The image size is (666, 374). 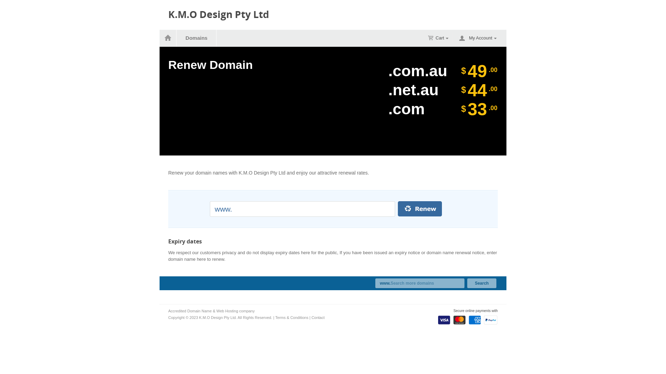 I want to click on Contact, so click(x=318, y=318).